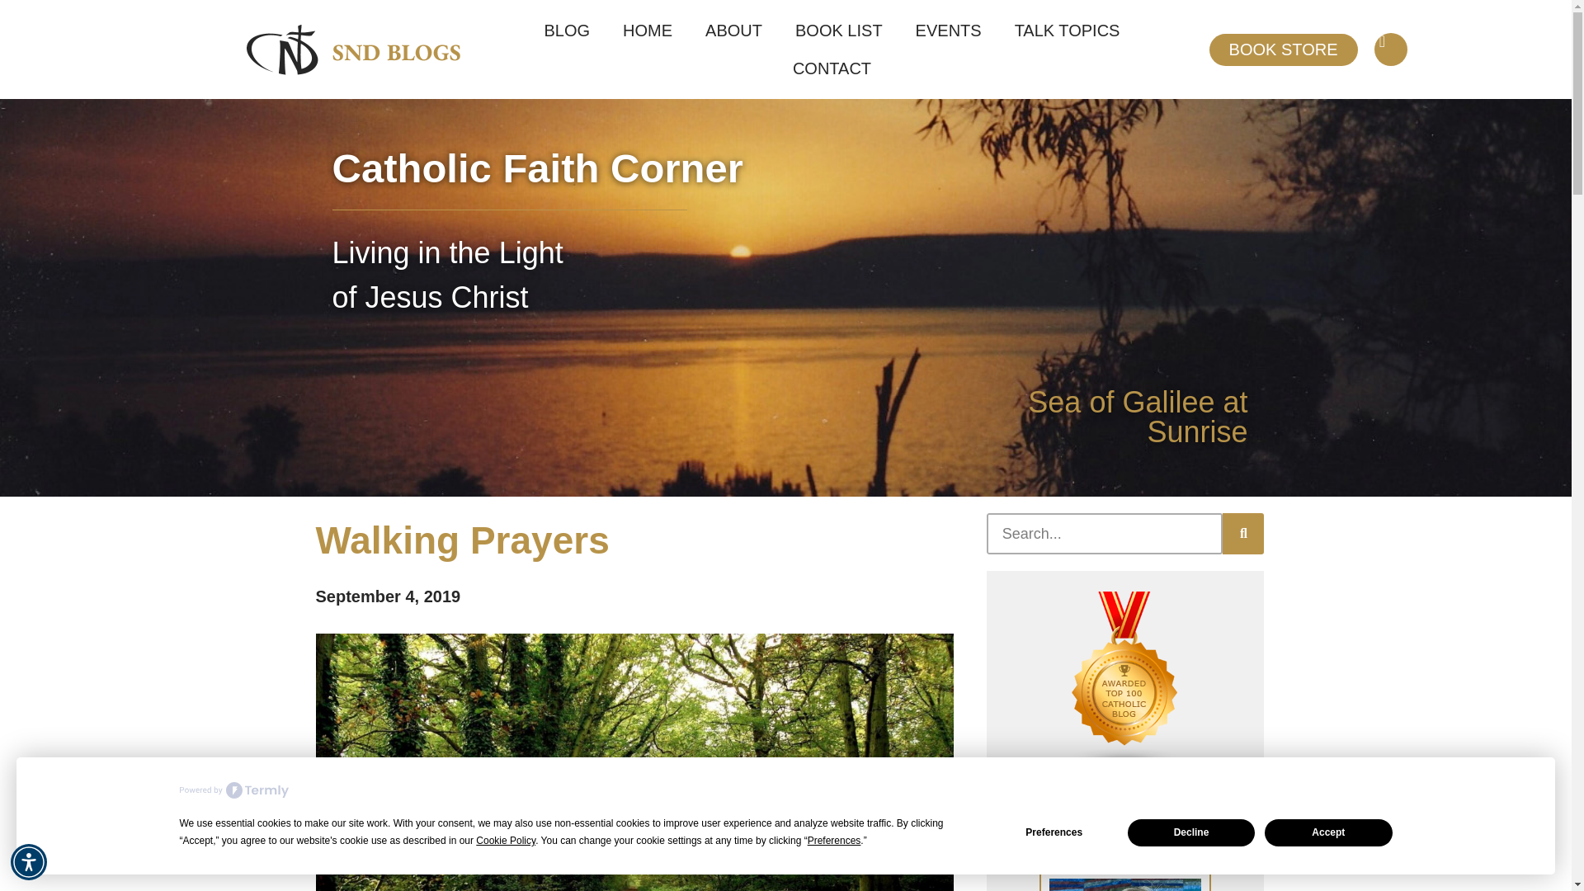 The image size is (1584, 891). I want to click on ABOUT, so click(734, 31).